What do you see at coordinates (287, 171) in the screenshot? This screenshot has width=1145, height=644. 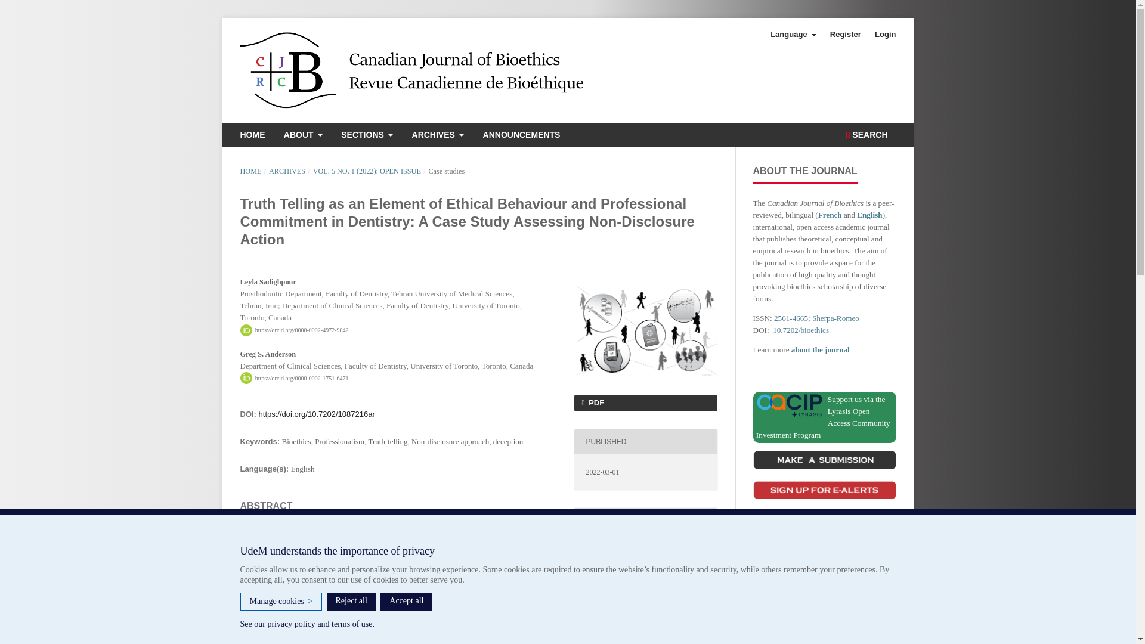 I see `ARCHIVES` at bounding box center [287, 171].